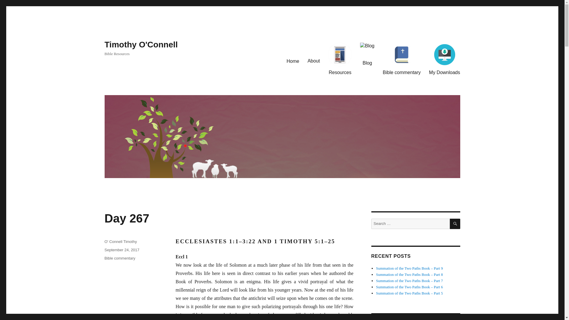 The image size is (569, 320). What do you see at coordinates (445, 59) in the screenshot?
I see `My Downloads` at bounding box center [445, 59].